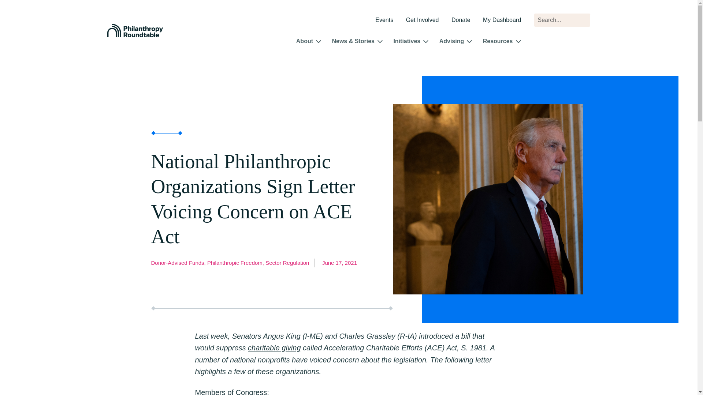  Describe the element at coordinates (274, 347) in the screenshot. I see `charitable giving` at that location.